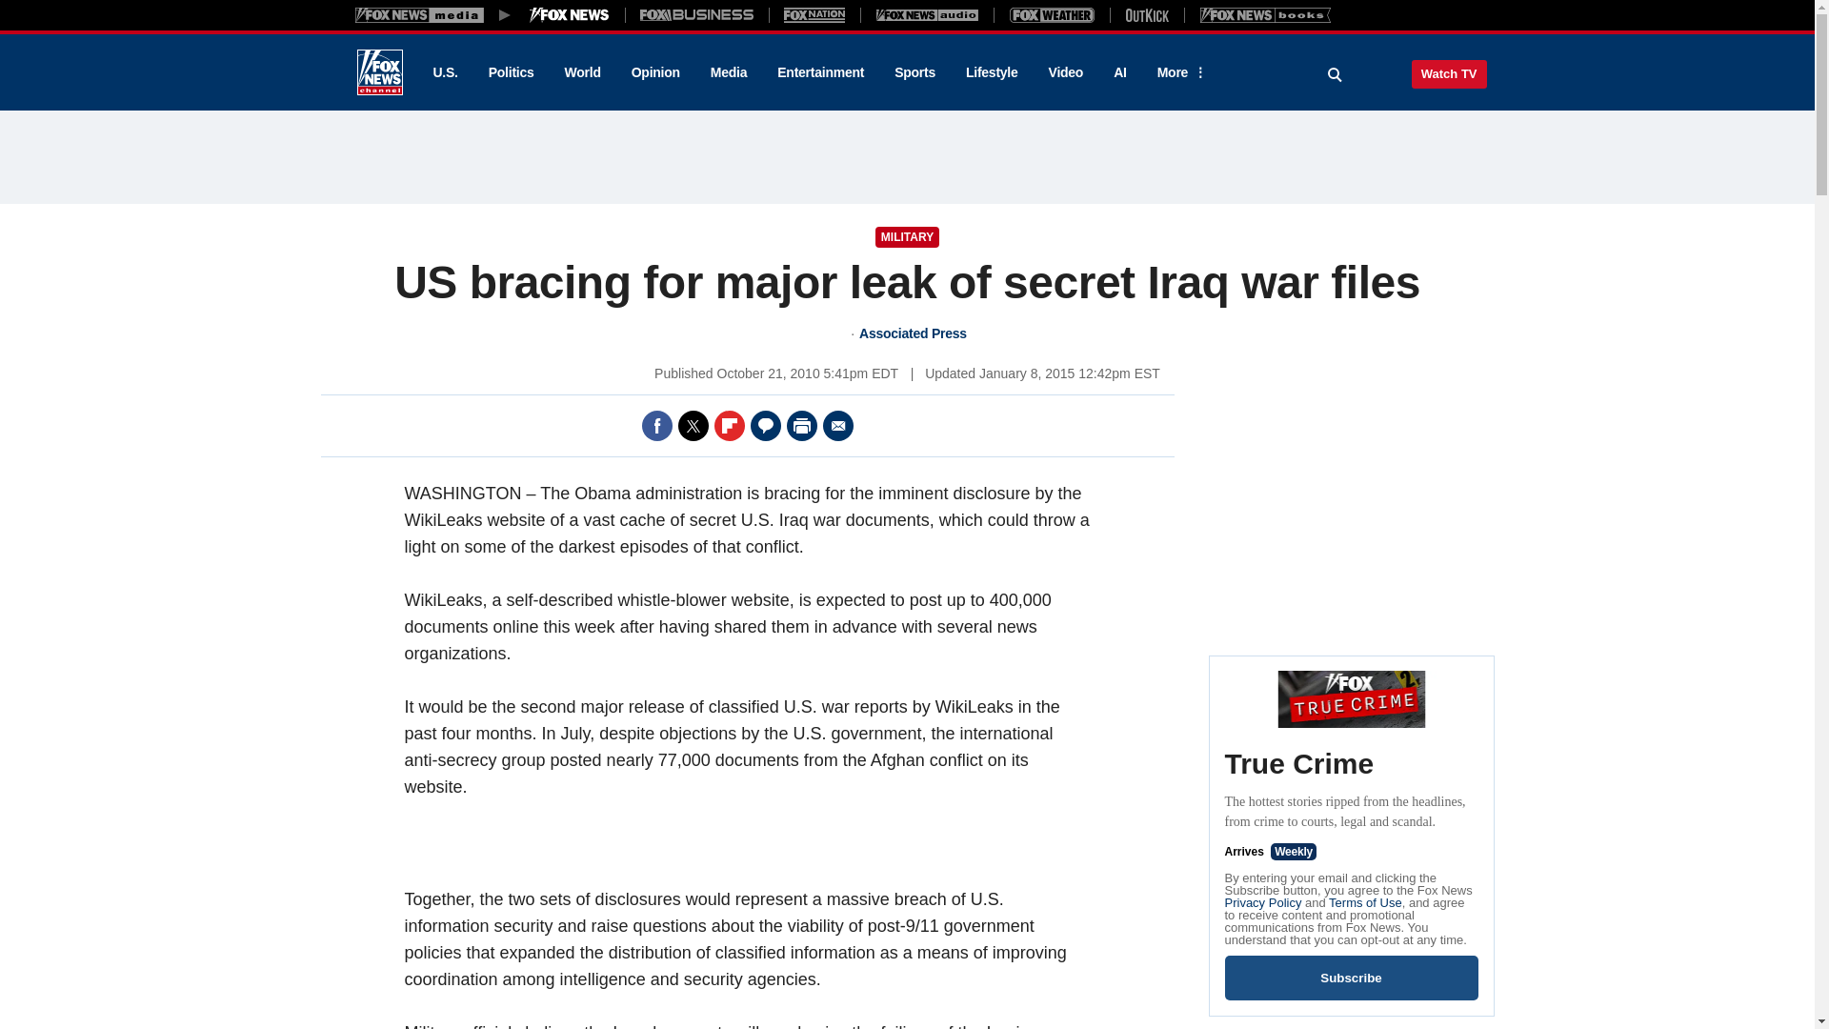 Image resolution: width=1829 pixels, height=1029 pixels. What do you see at coordinates (655, 72) in the screenshot?
I see `Opinion` at bounding box center [655, 72].